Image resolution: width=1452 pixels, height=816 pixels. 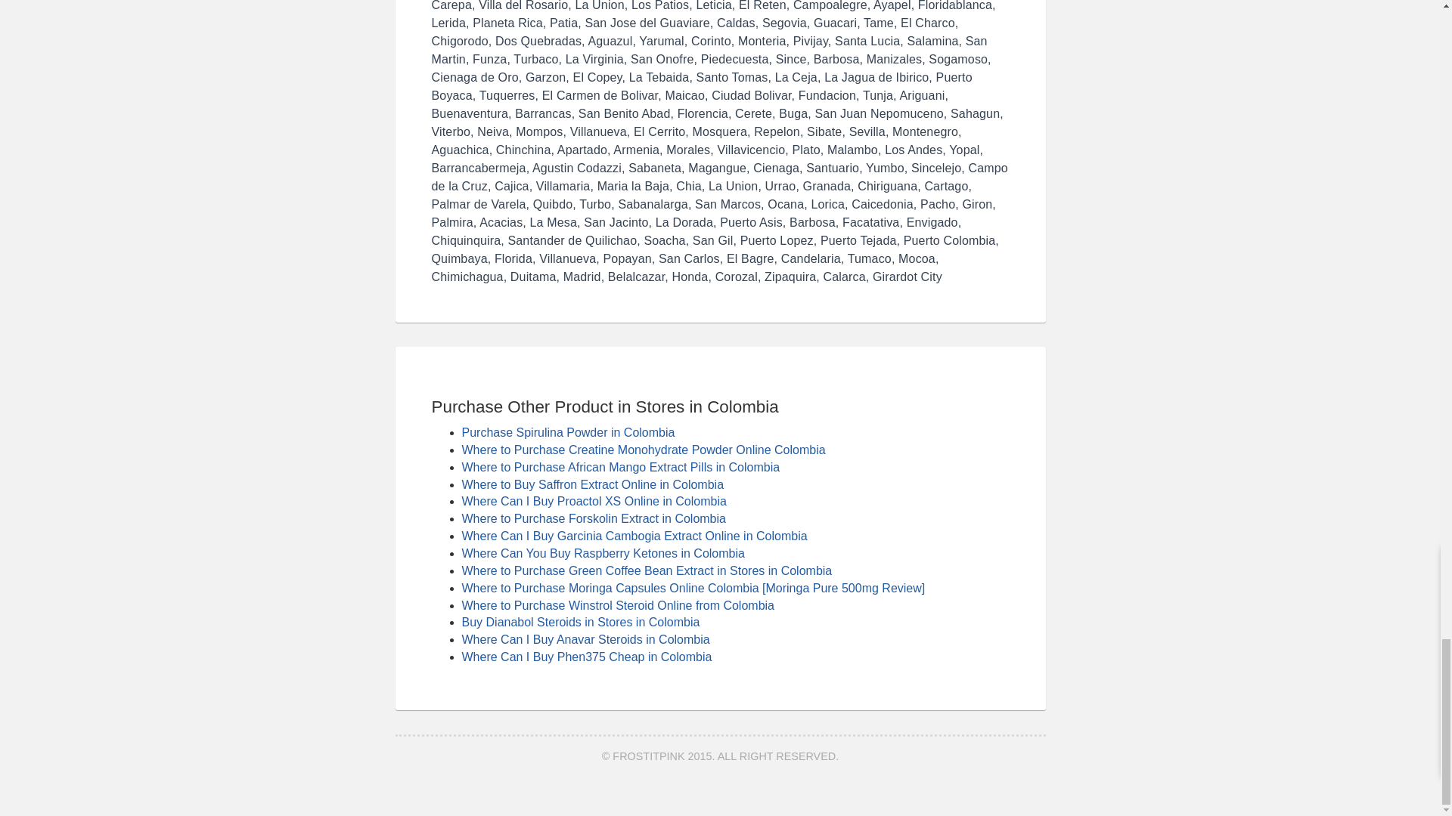 What do you see at coordinates (620, 467) in the screenshot?
I see `Where to Purchase African Mango Extract Pills in Colombia` at bounding box center [620, 467].